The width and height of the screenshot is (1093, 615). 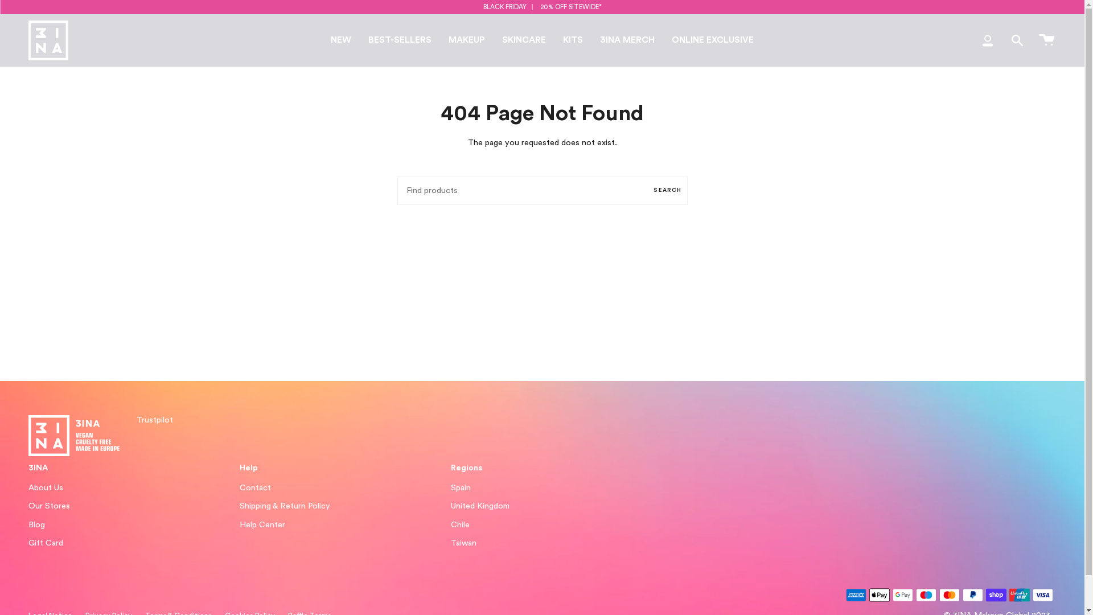 I want to click on Search, so click(x=1017, y=40).